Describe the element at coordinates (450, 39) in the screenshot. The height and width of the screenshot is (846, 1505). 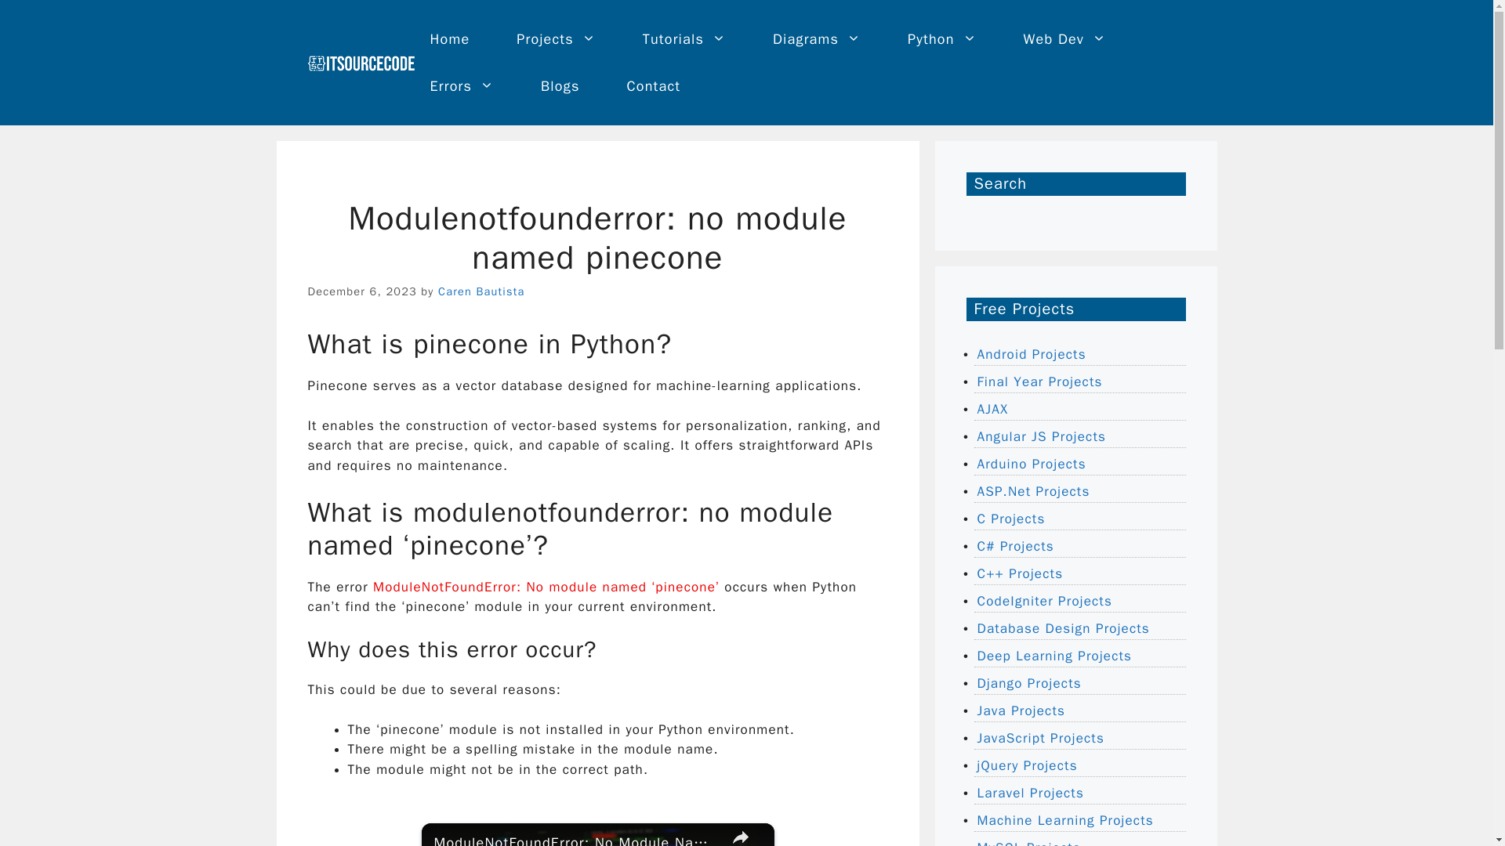
I see `Home` at that location.